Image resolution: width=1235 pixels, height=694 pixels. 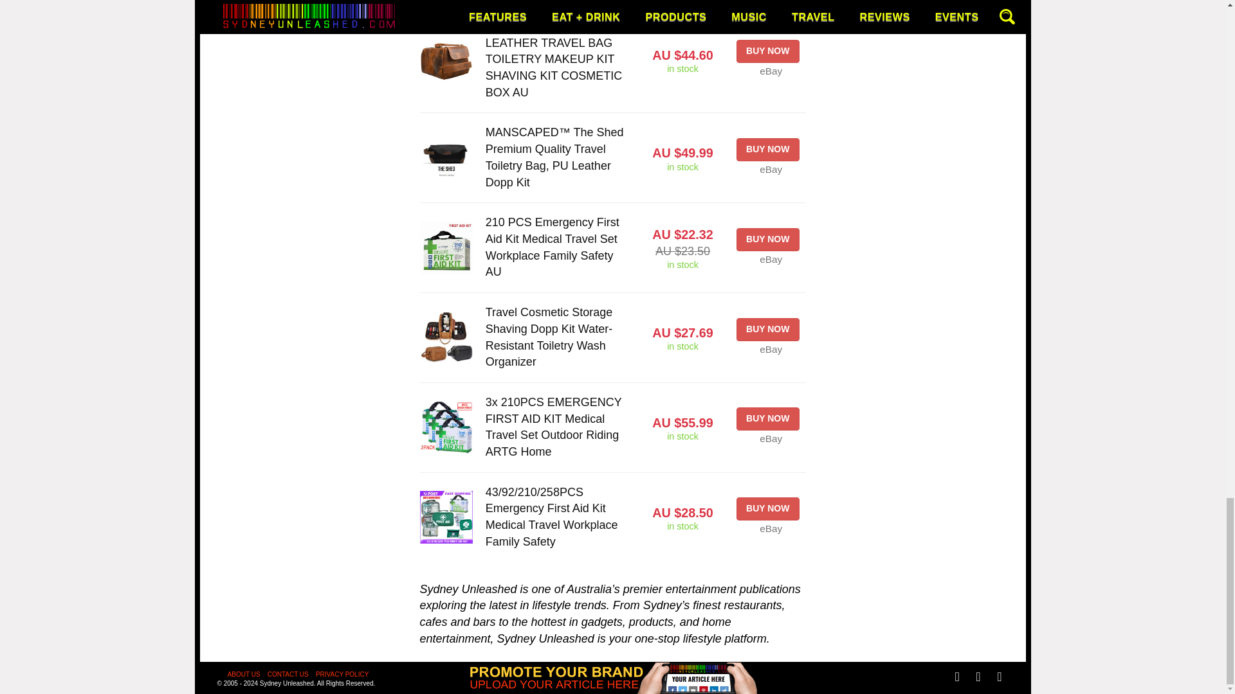 What do you see at coordinates (683, 167) in the screenshot?
I see `Last updated on August 1, 2024 12:53 pm` at bounding box center [683, 167].